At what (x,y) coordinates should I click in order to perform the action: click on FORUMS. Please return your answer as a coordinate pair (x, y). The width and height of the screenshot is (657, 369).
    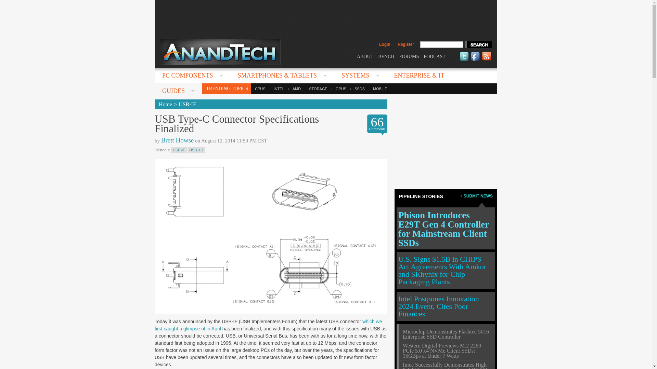
    Looking at the image, I should click on (409, 56).